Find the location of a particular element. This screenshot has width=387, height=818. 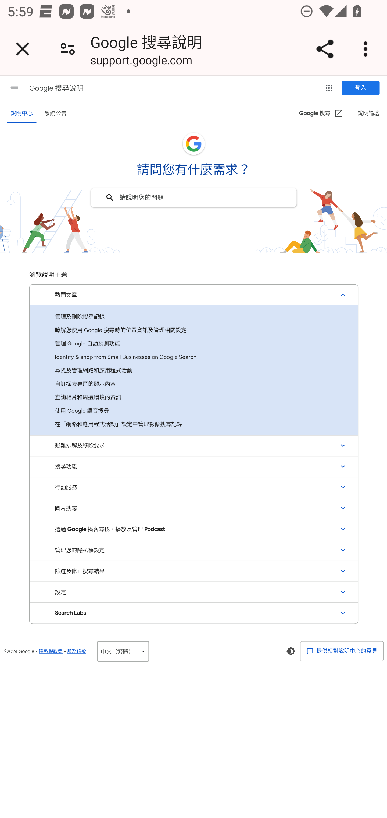

Search Labs is located at coordinates (193, 613).